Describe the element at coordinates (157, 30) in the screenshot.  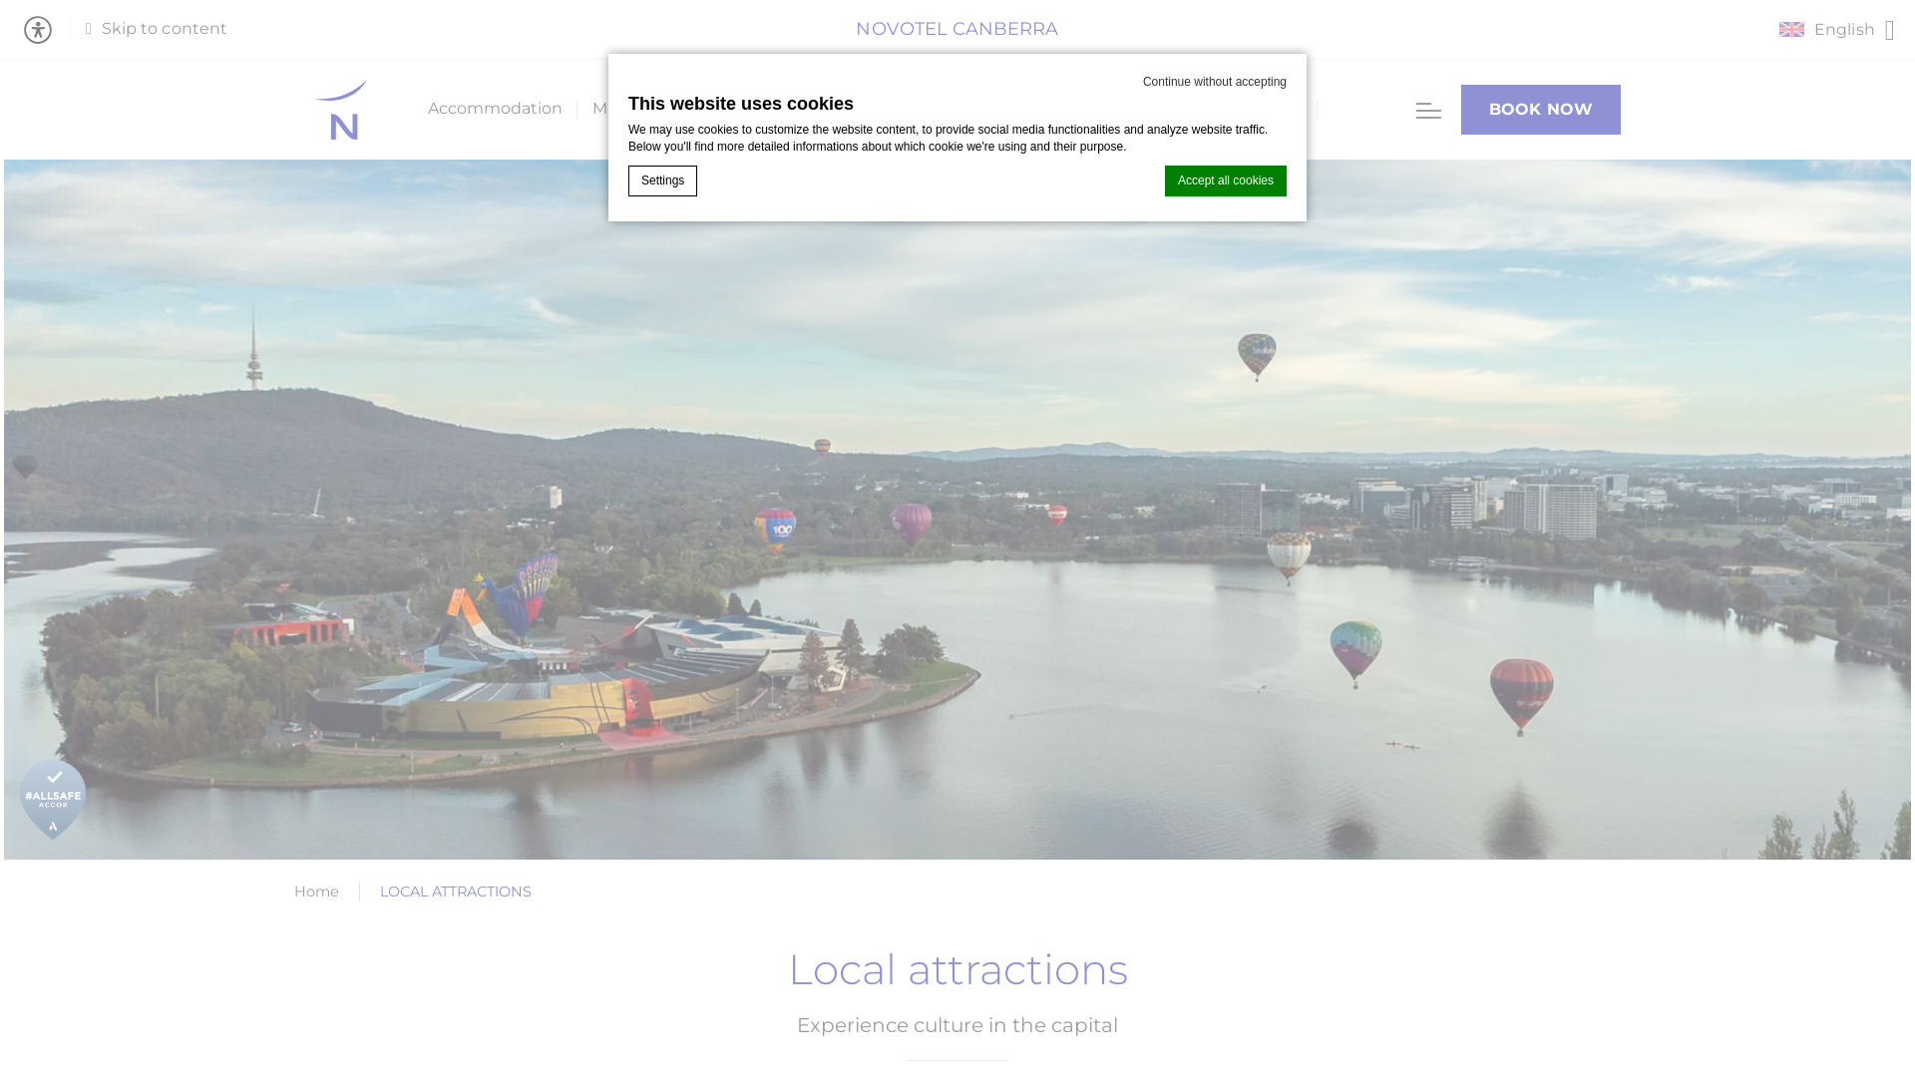
I see `Skip to content` at that location.